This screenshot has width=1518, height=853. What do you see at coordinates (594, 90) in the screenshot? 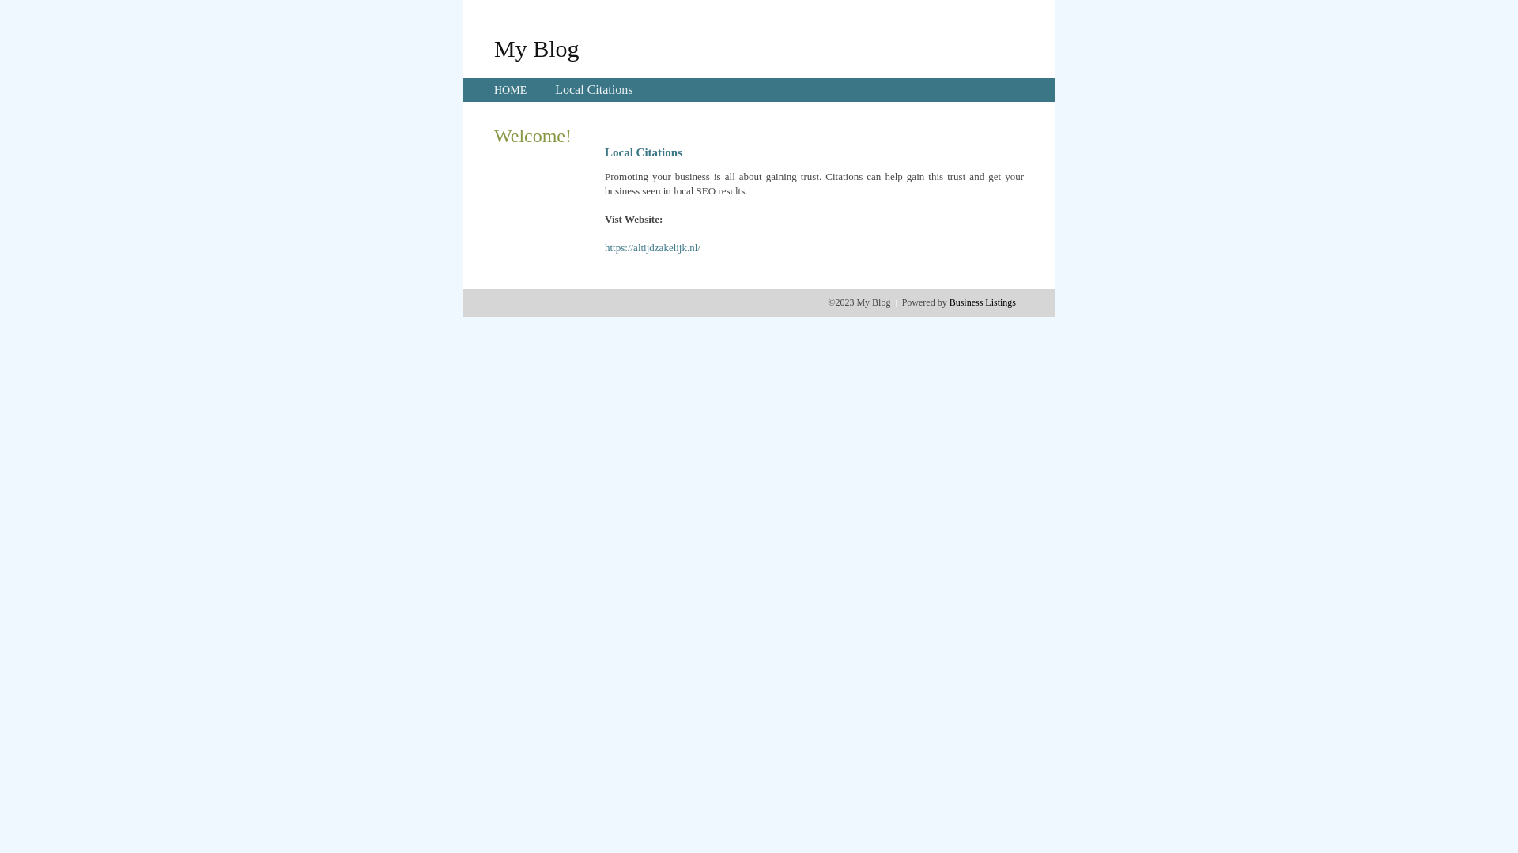
I see `Local Citations` at bounding box center [594, 90].